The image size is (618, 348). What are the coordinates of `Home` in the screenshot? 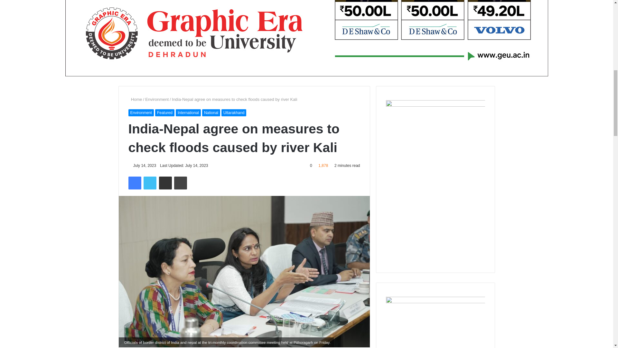 It's located at (135, 99).